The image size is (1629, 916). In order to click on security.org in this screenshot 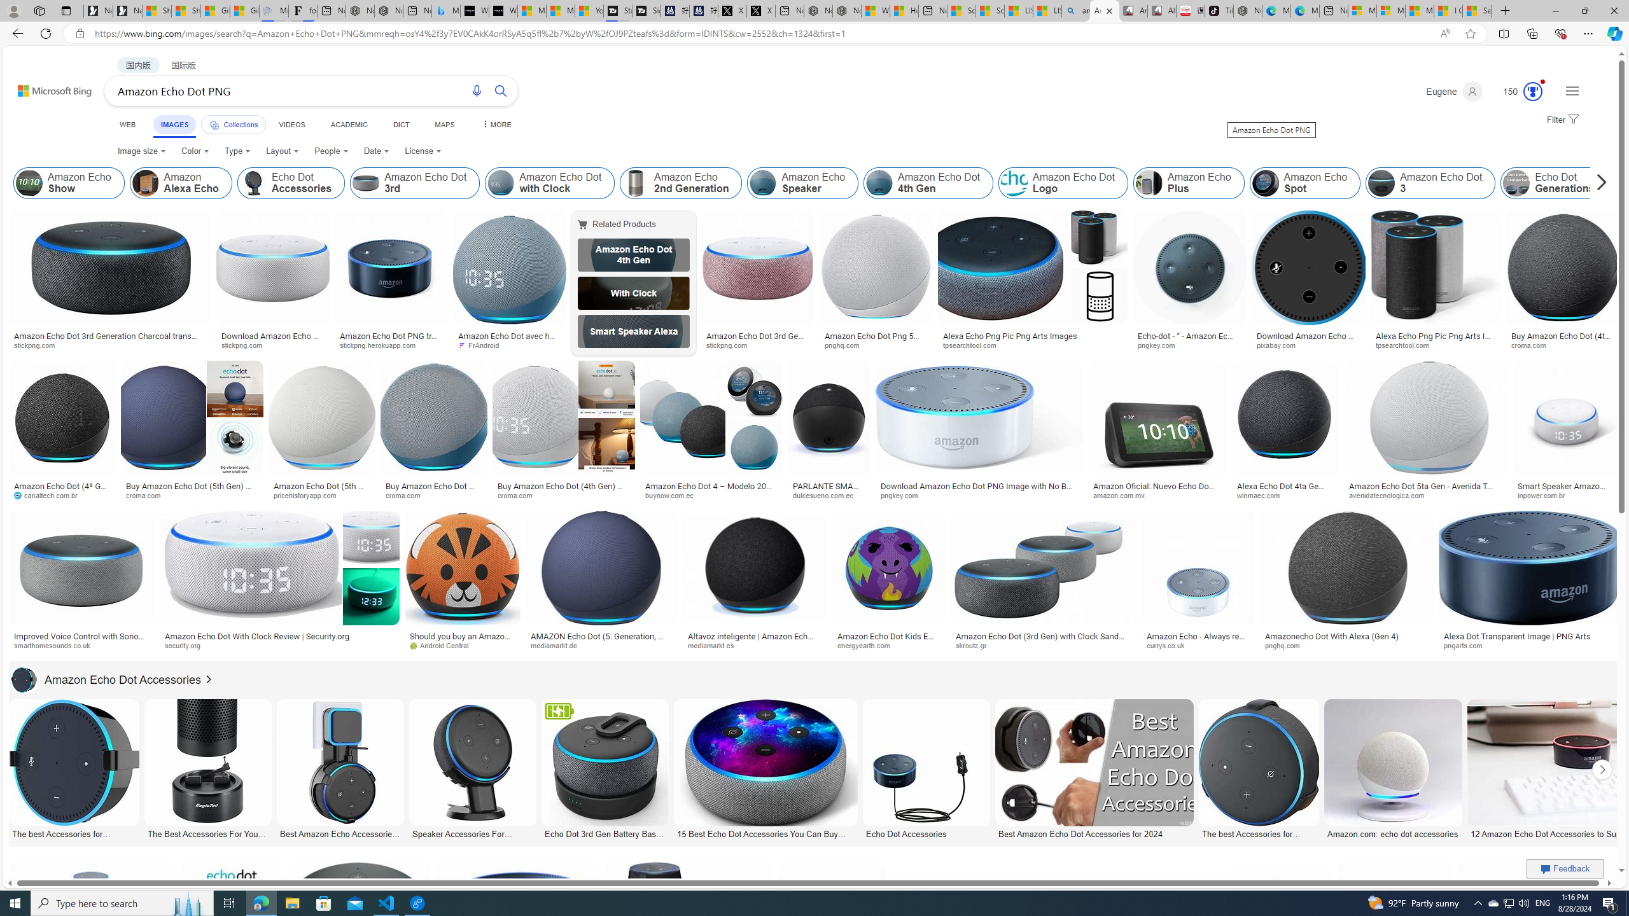, I will do `click(279, 645)`.